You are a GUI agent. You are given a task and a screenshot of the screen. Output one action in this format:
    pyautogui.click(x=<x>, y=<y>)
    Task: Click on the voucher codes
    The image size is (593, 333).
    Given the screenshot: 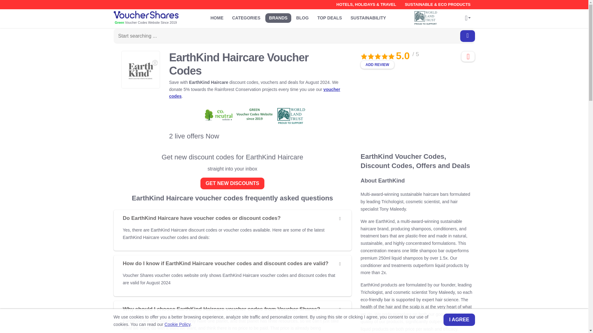 What is the action you would take?
    pyautogui.click(x=254, y=92)
    